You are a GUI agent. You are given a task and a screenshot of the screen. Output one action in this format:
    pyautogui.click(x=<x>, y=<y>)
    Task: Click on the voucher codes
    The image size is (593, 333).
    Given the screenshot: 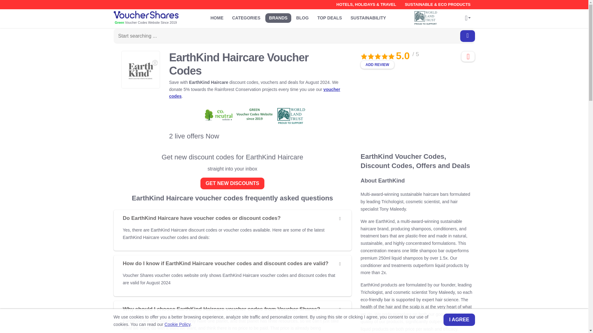 What is the action you would take?
    pyautogui.click(x=254, y=92)
    